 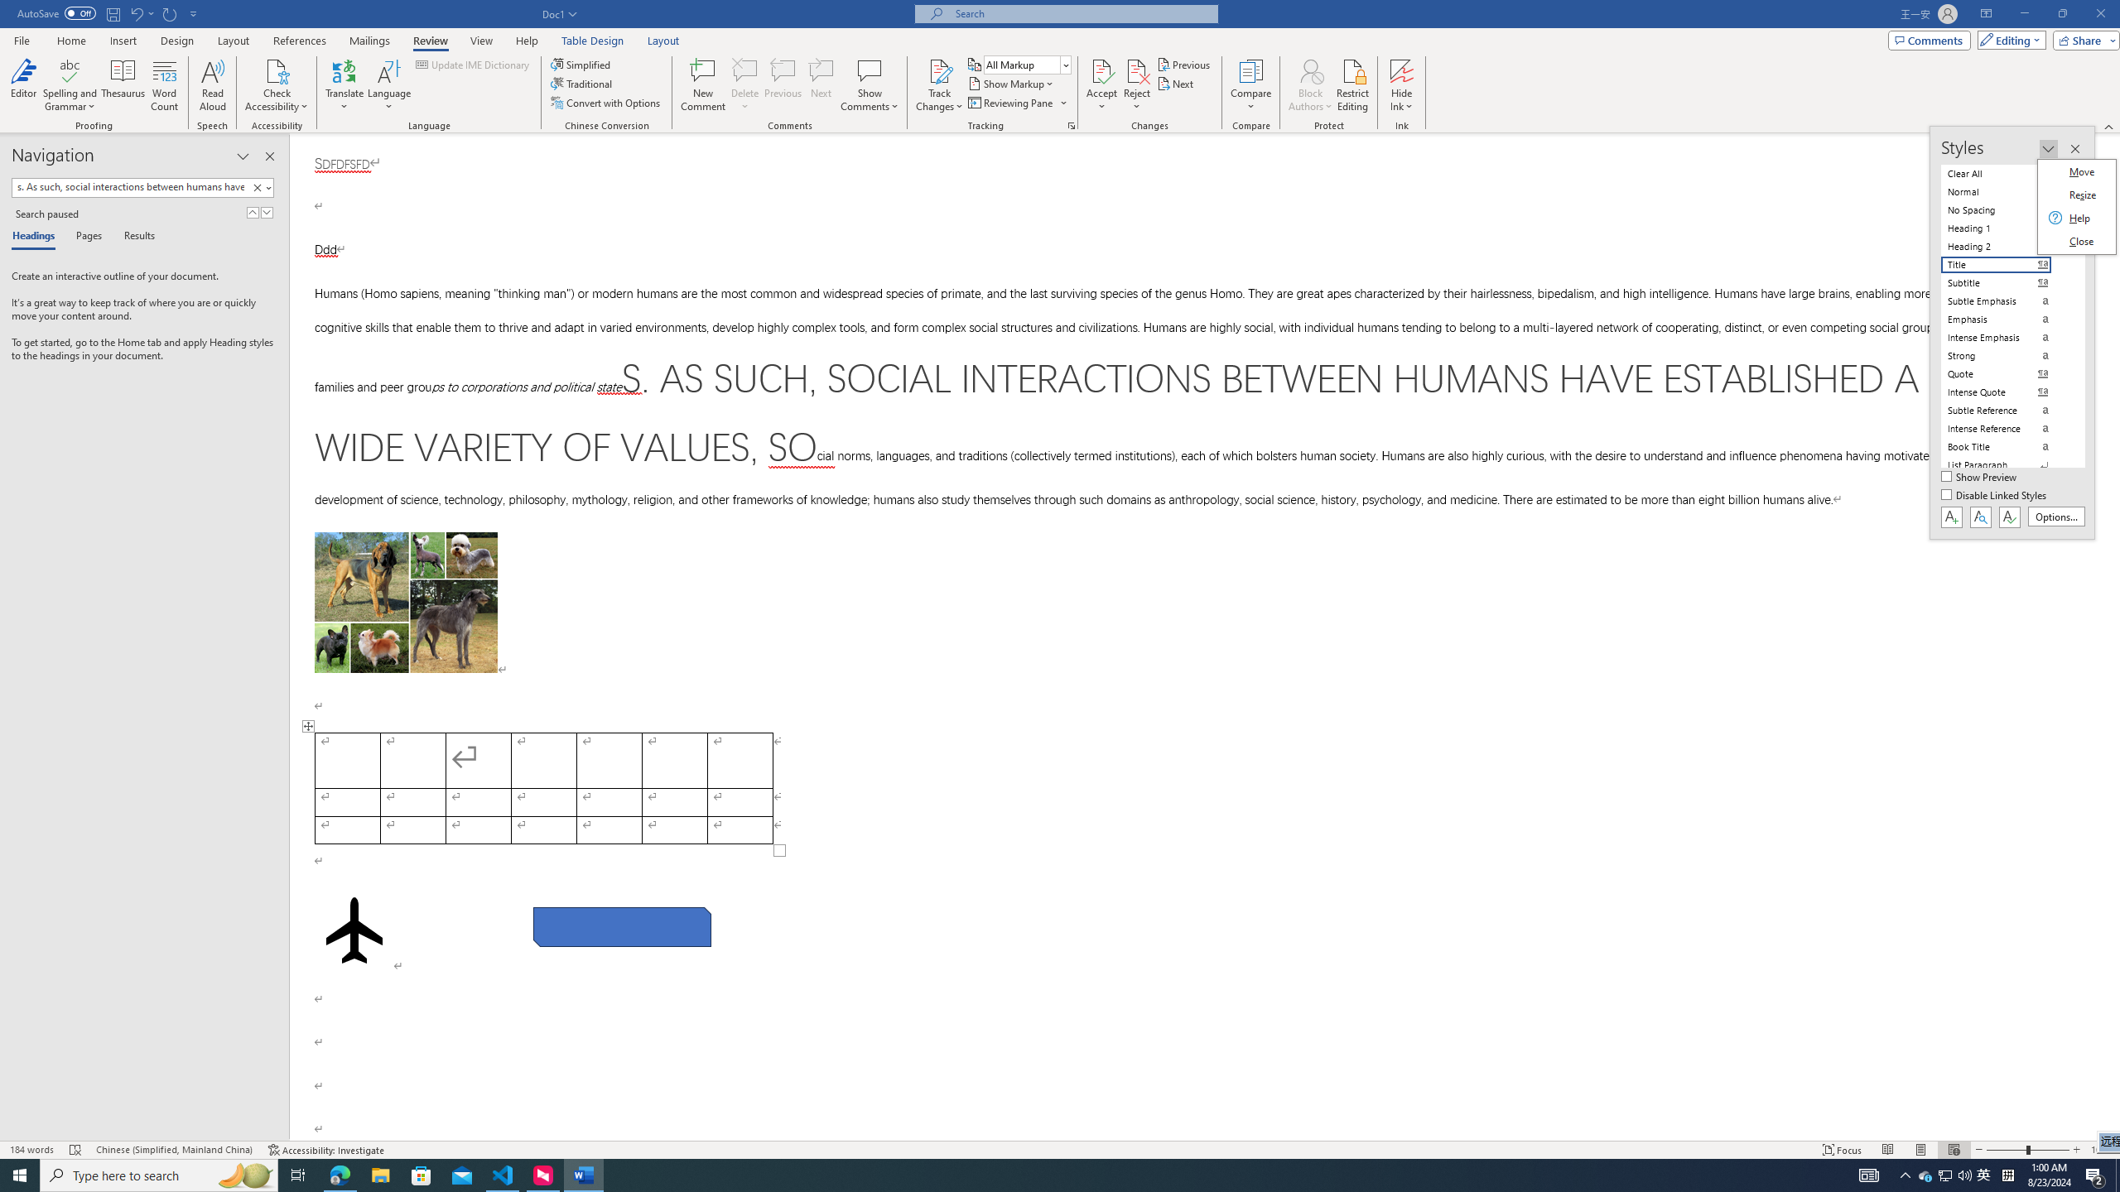 I want to click on Intense Reference, so click(x=141, y=13).